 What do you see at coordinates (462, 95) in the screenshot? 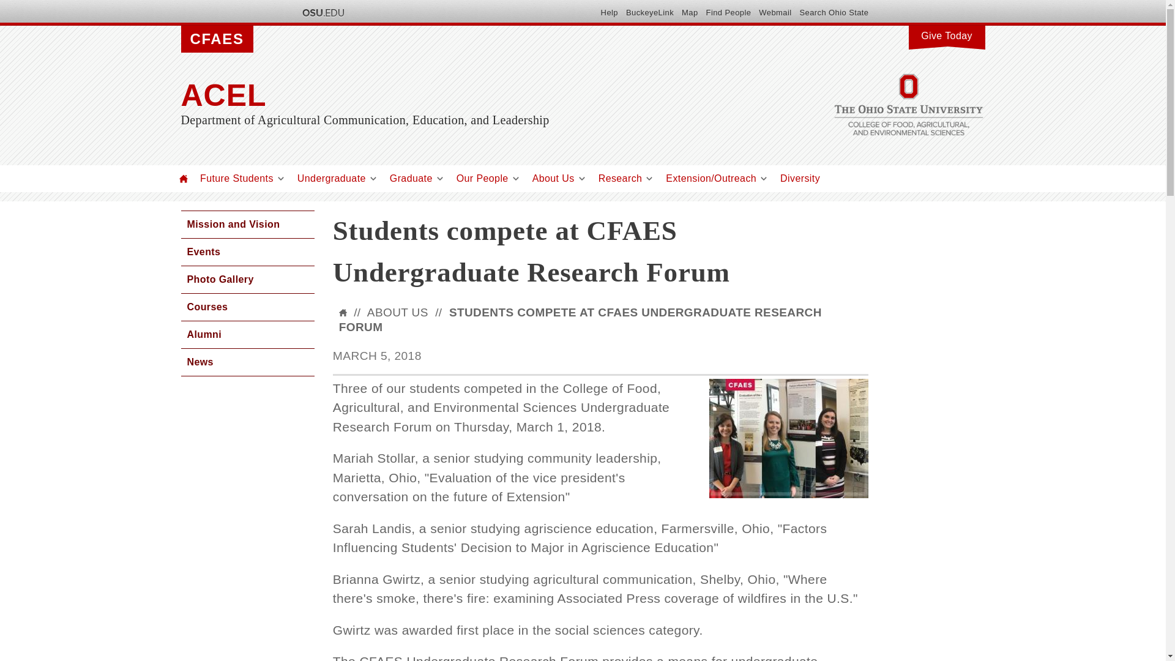
I see `ACEL` at bounding box center [462, 95].